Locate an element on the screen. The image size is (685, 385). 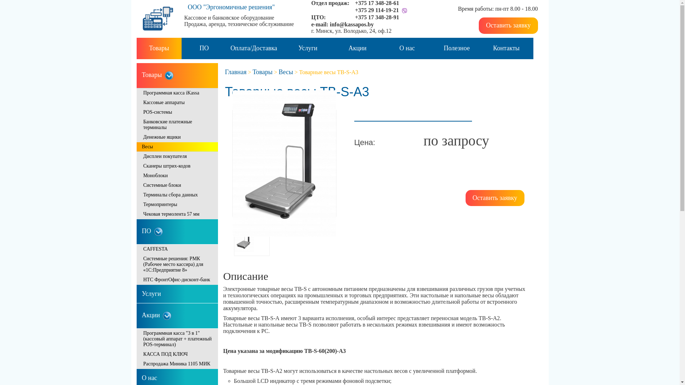
+375 29 114-19-21 is located at coordinates (377, 10).